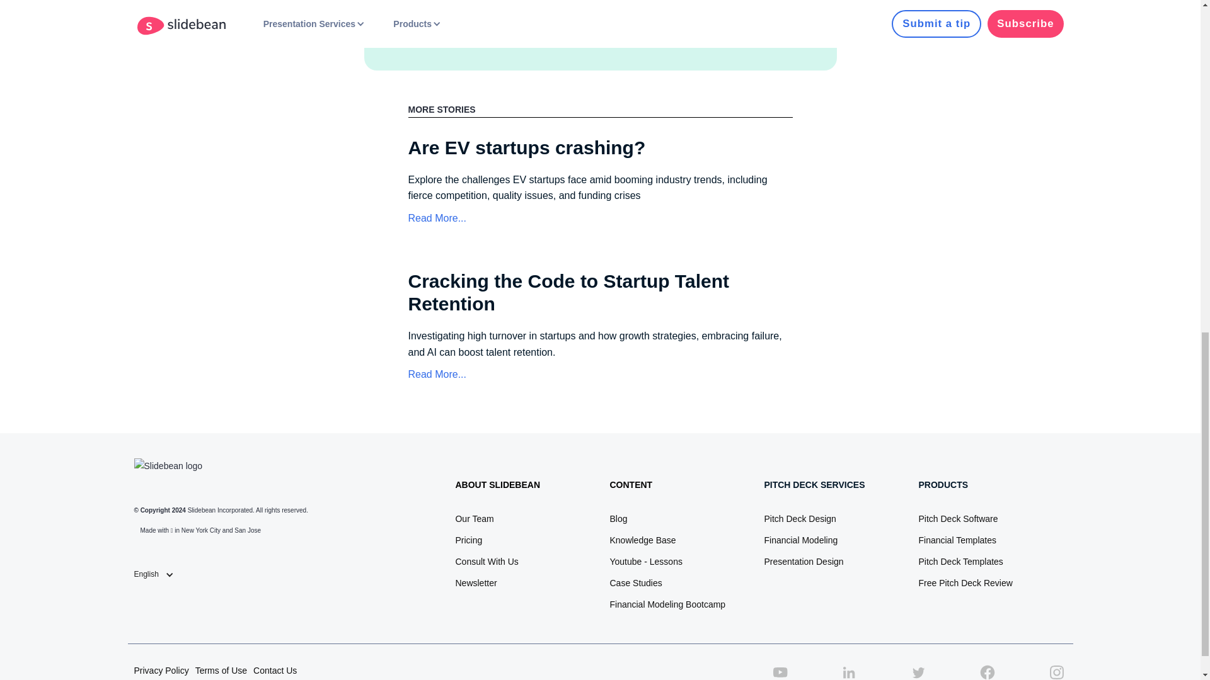 Image resolution: width=1210 pixels, height=680 pixels. What do you see at coordinates (800, 540) in the screenshot?
I see `Financial Modeling` at bounding box center [800, 540].